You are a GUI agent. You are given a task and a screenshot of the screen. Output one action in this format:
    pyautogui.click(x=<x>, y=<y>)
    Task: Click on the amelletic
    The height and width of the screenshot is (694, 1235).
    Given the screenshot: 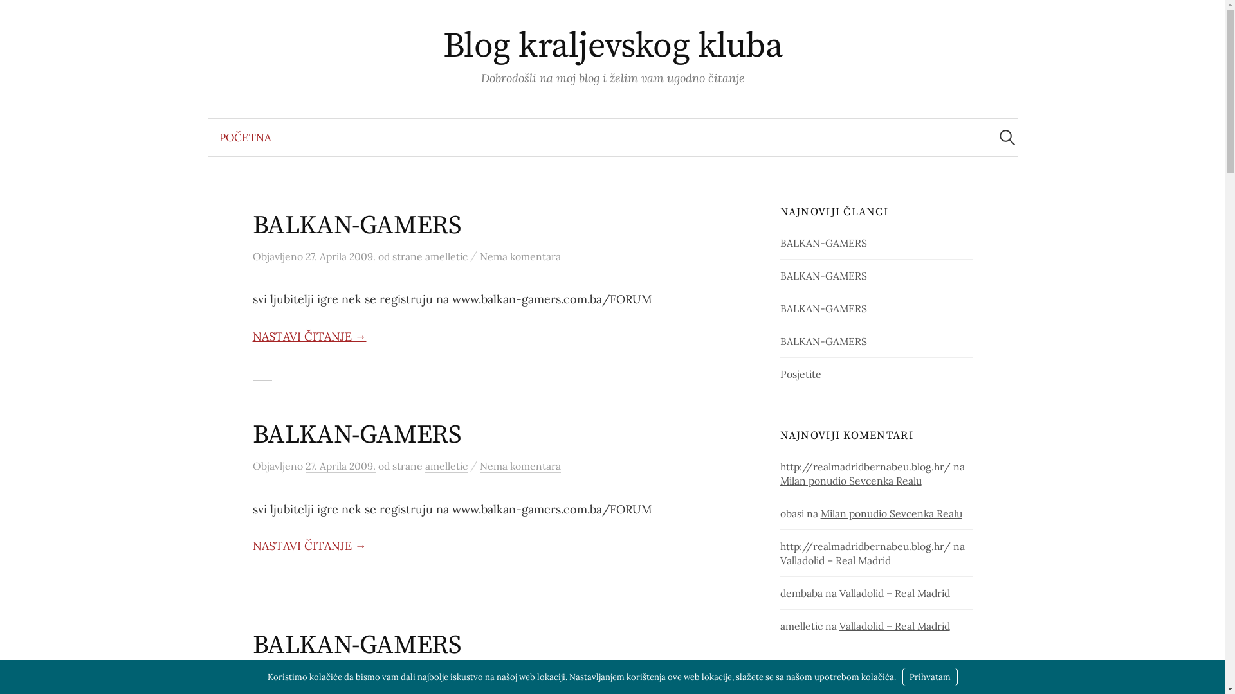 What is the action you would take?
    pyautogui.click(x=446, y=676)
    